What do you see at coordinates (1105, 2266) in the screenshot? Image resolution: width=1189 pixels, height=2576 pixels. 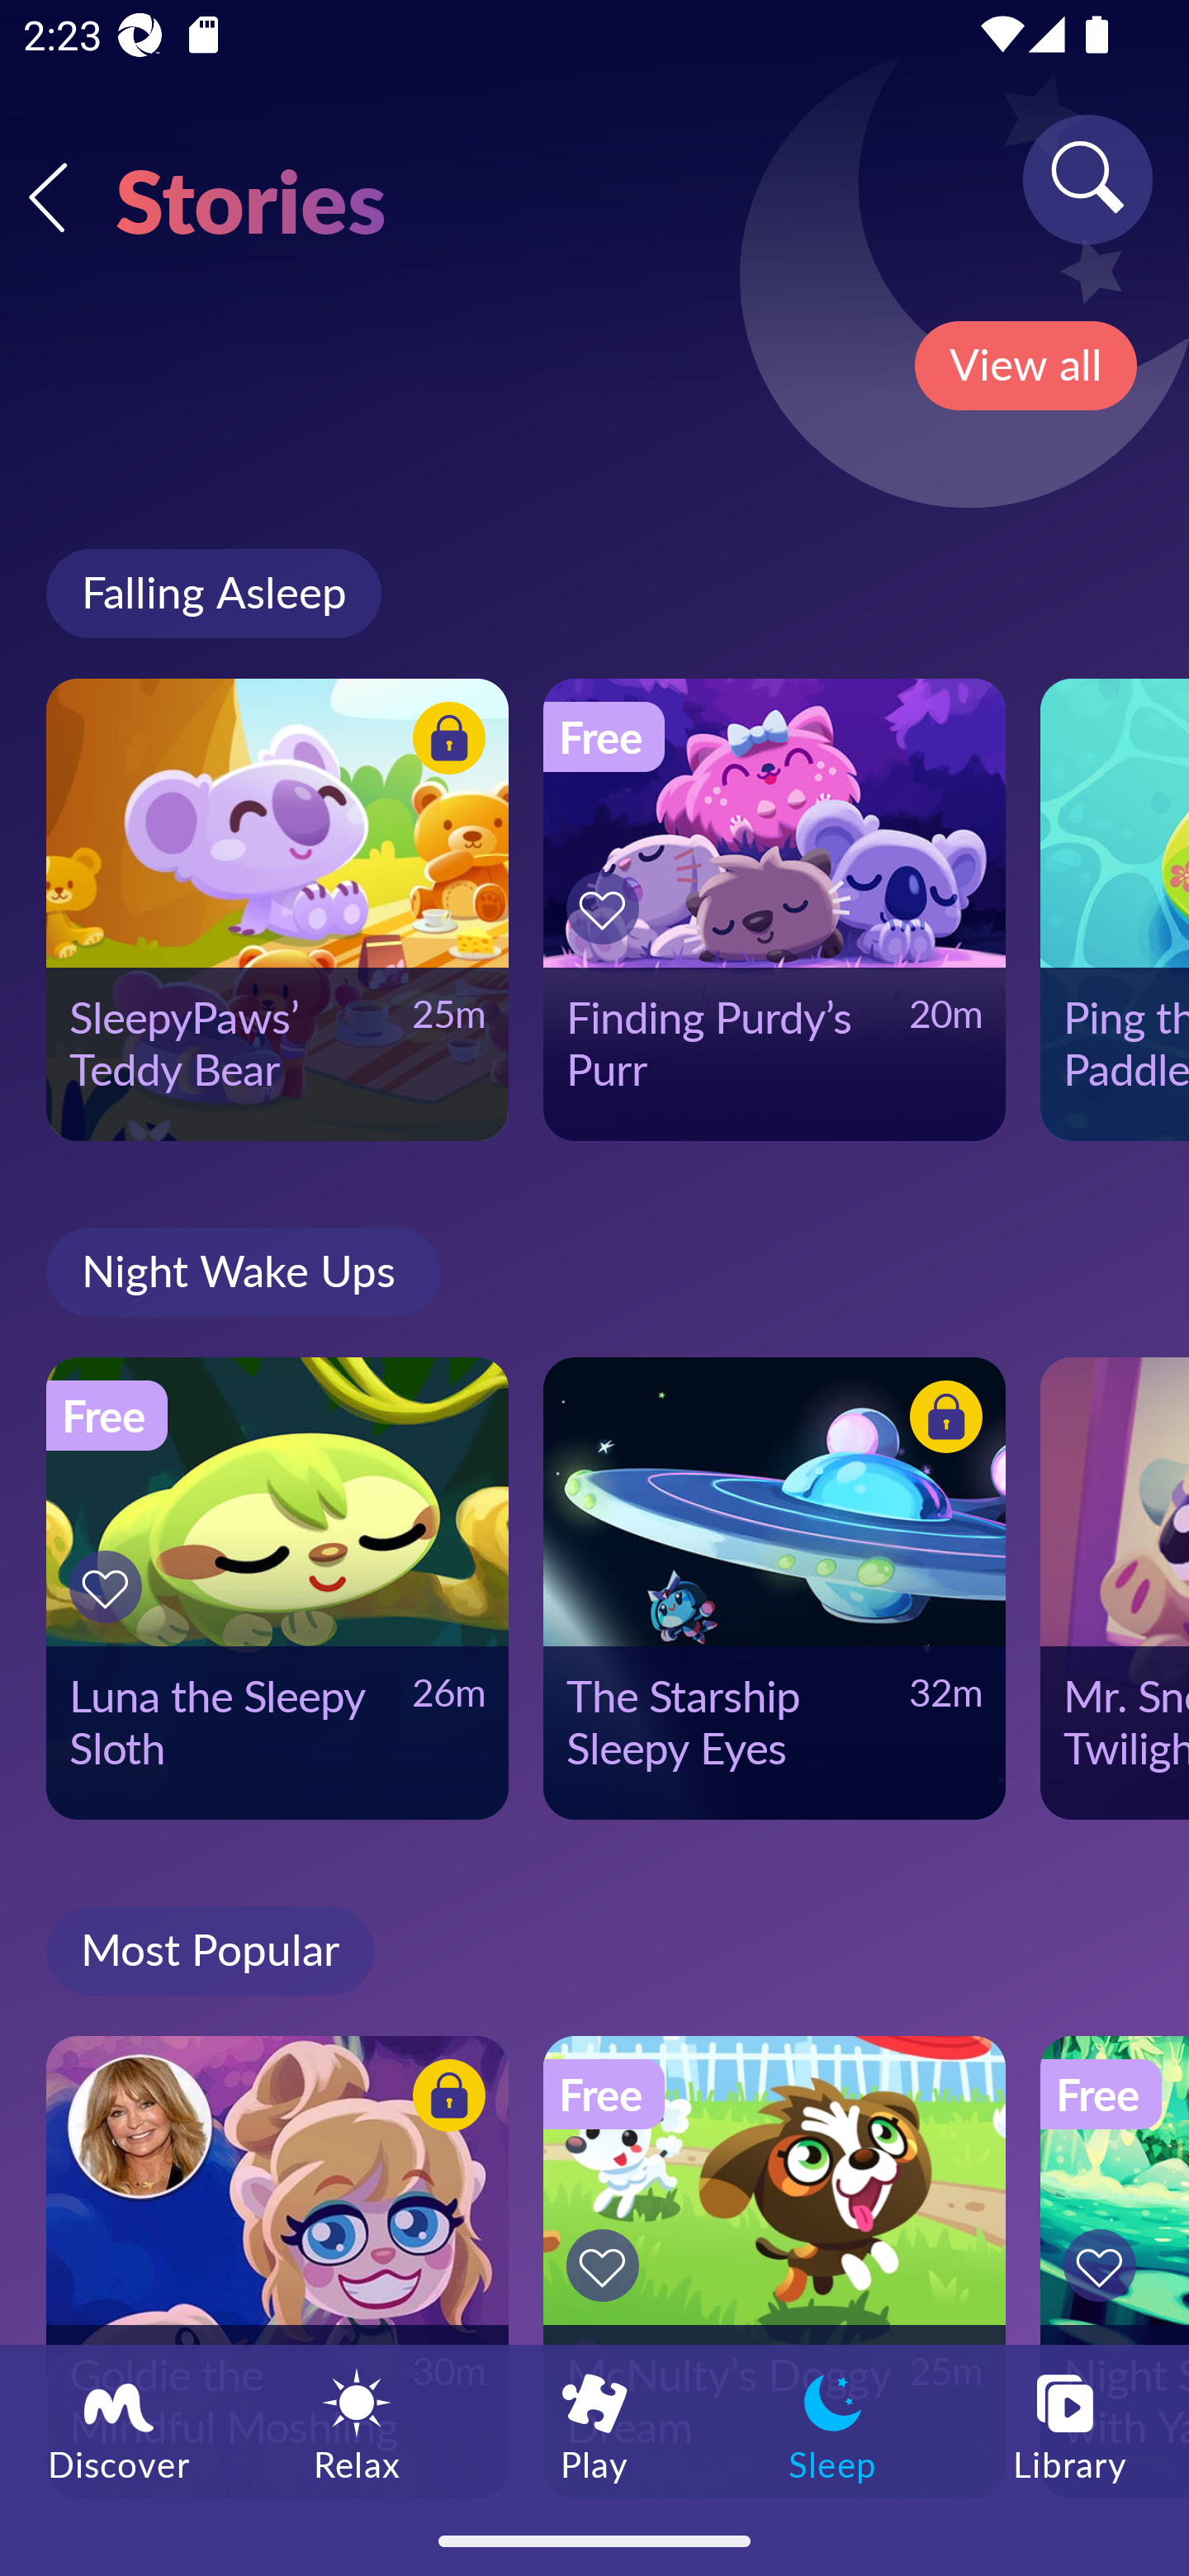 I see `Button` at bounding box center [1105, 2266].